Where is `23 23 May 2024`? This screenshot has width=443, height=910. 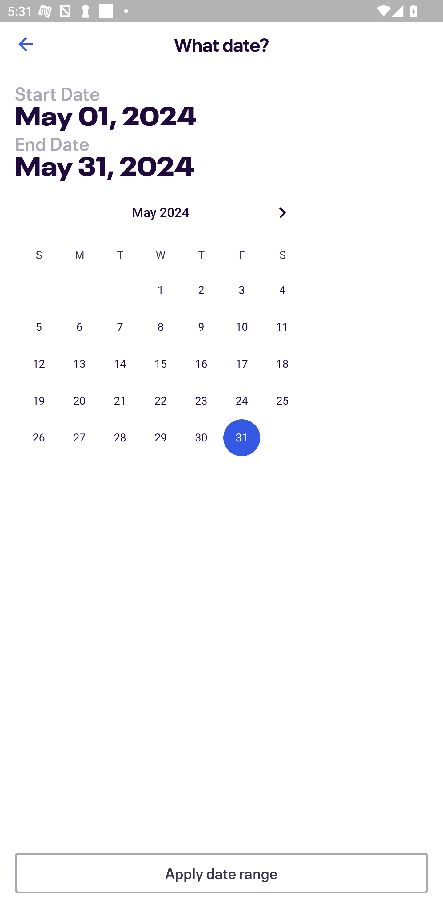 23 23 May 2024 is located at coordinates (201, 401).